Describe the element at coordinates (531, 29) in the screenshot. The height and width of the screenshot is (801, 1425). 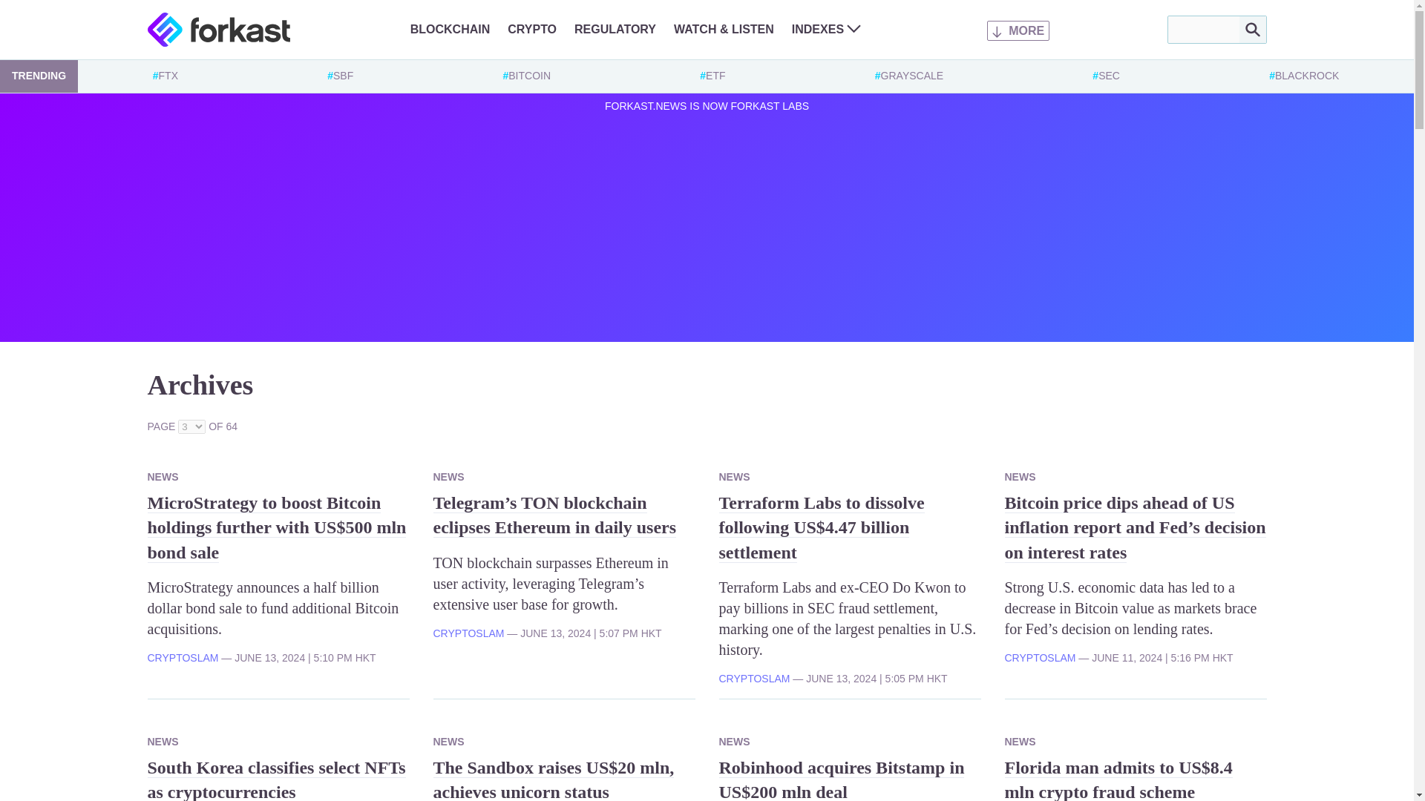
I see `CRYPTO` at that location.